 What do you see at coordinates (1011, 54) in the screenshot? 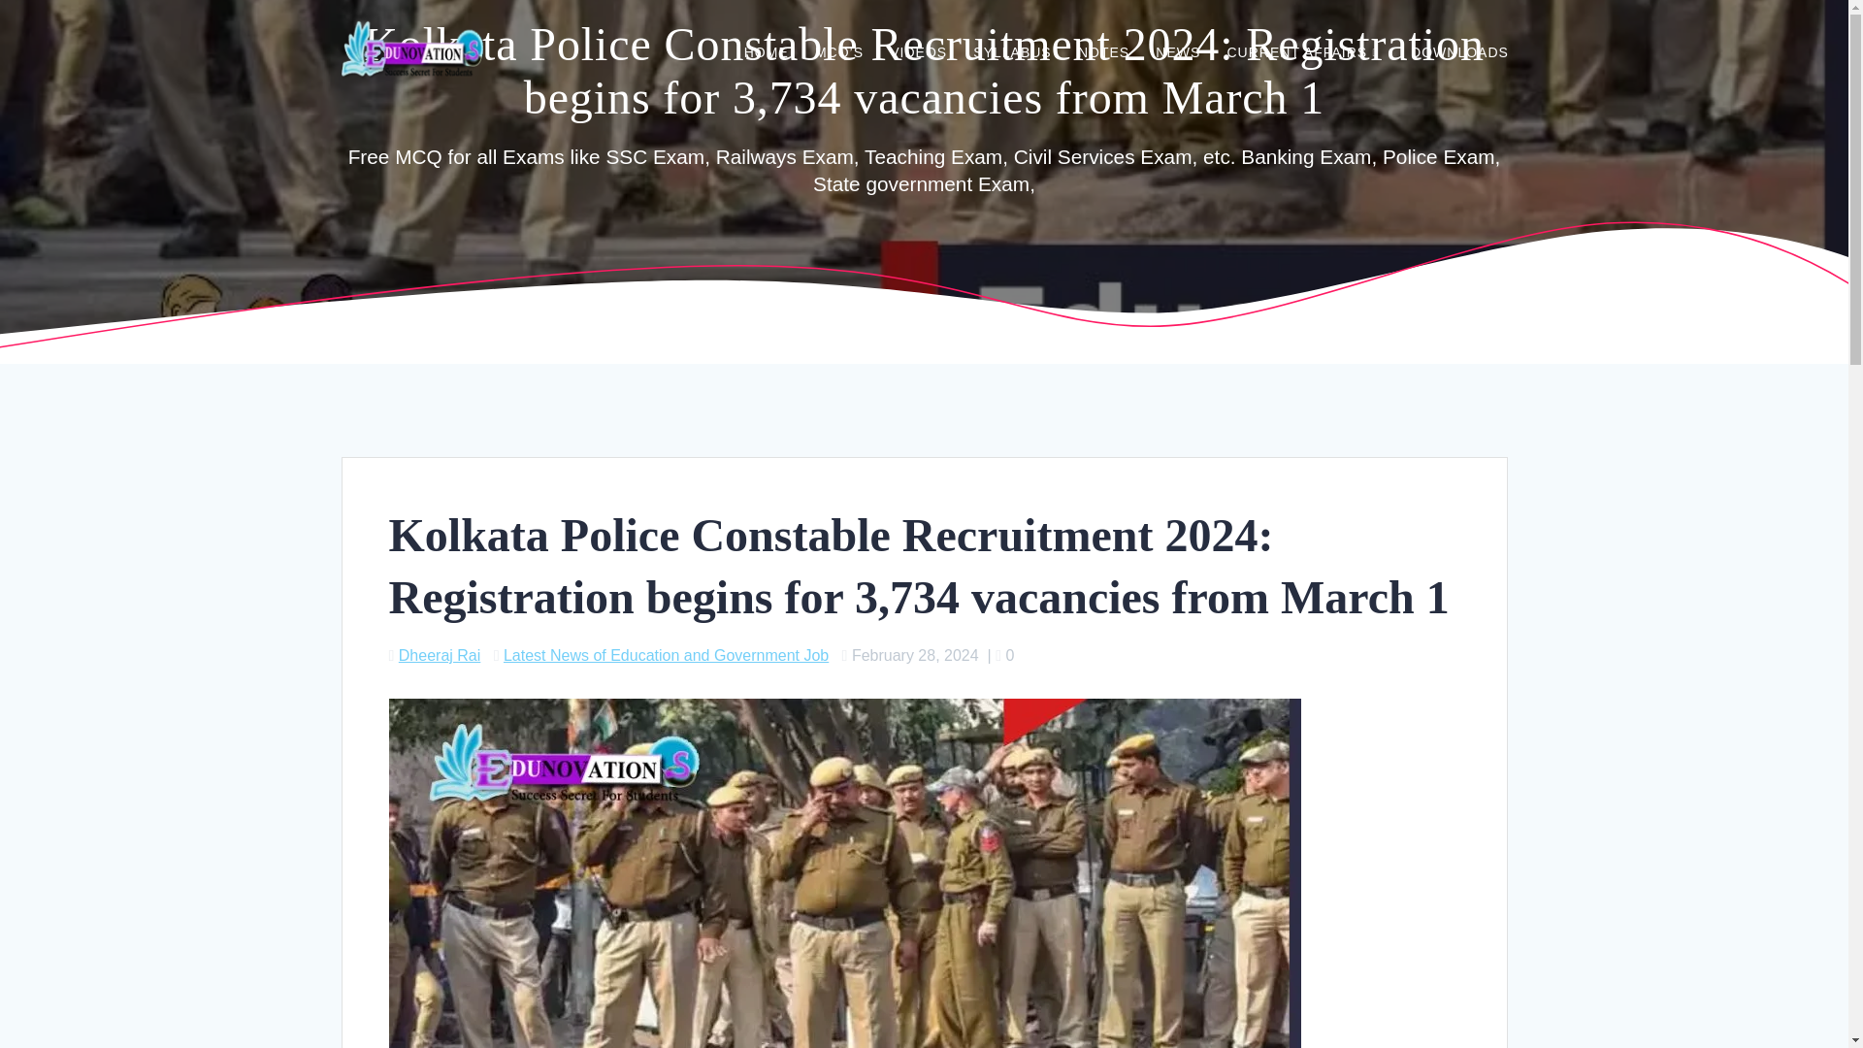
I see `SYLLABUS` at bounding box center [1011, 54].